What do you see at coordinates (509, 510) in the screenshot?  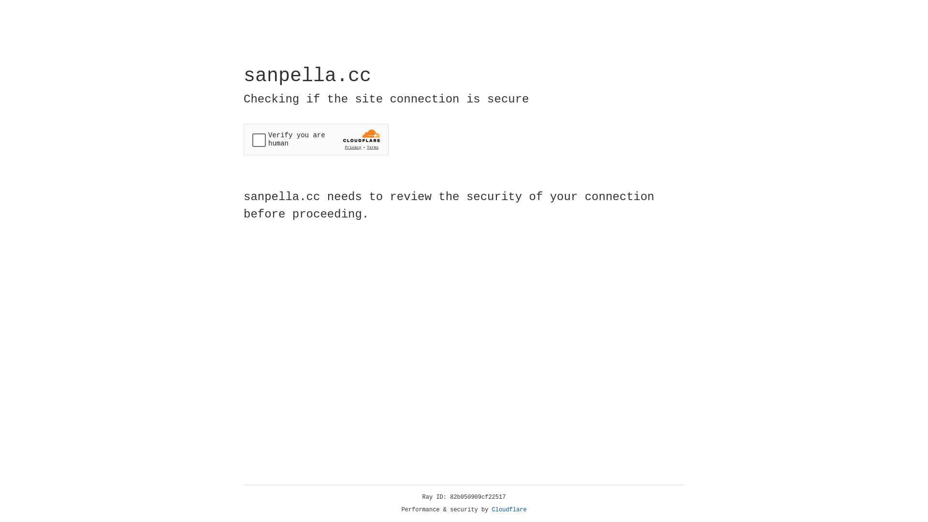 I see `Cloudflare` at bounding box center [509, 510].